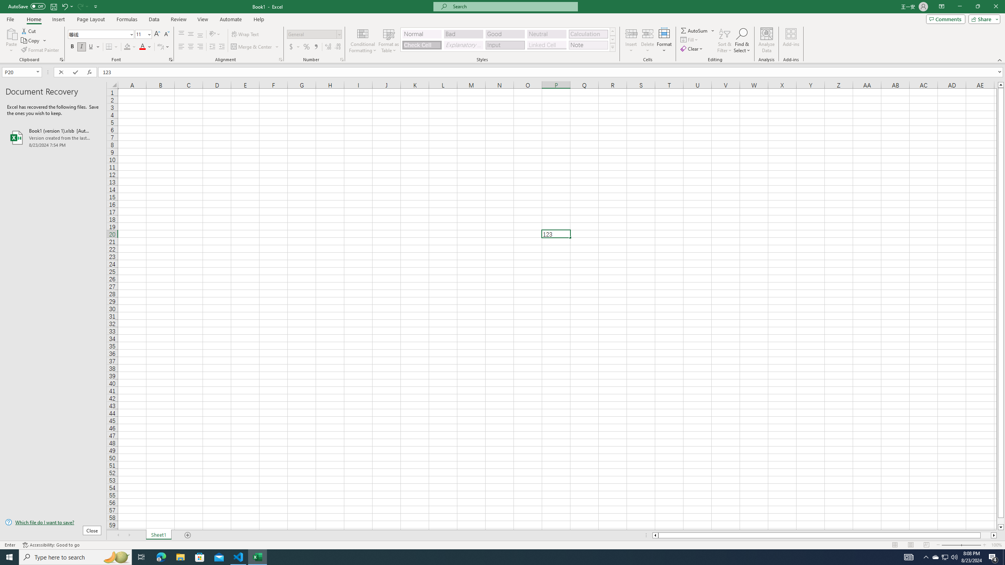 Image resolution: width=1005 pixels, height=565 pixels. I want to click on Share, so click(983, 19).